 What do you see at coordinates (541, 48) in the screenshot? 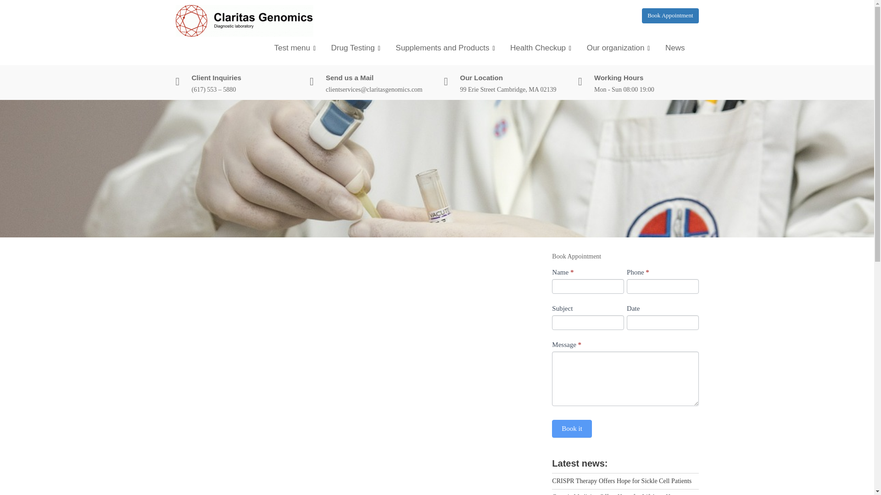
I see `Health Checkup` at bounding box center [541, 48].